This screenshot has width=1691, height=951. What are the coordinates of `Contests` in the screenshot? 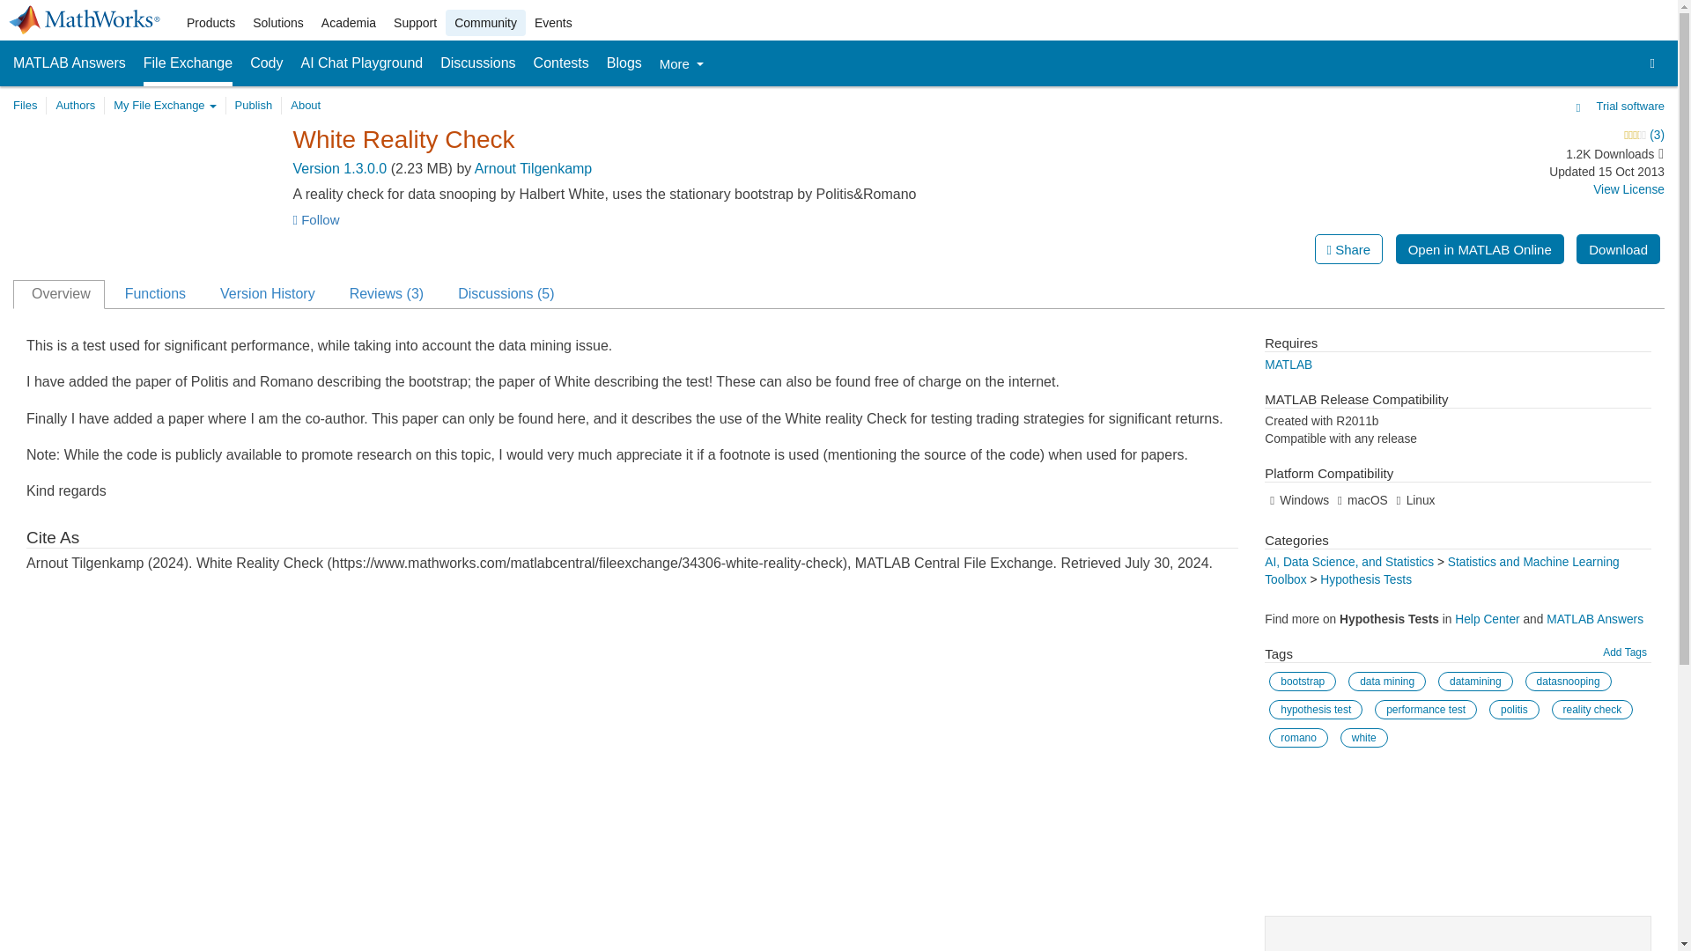 It's located at (561, 63).